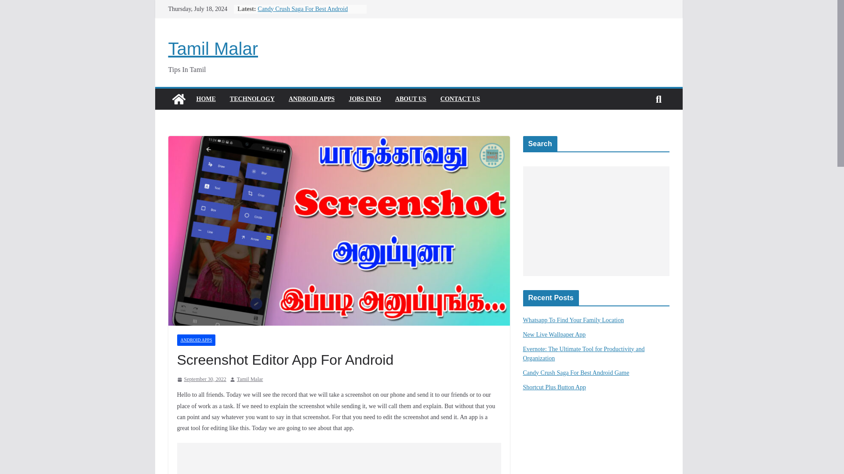  What do you see at coordinates (178, 99) in the screenshot?
I see `Tamil Malar` at bounding box center [178, 99].